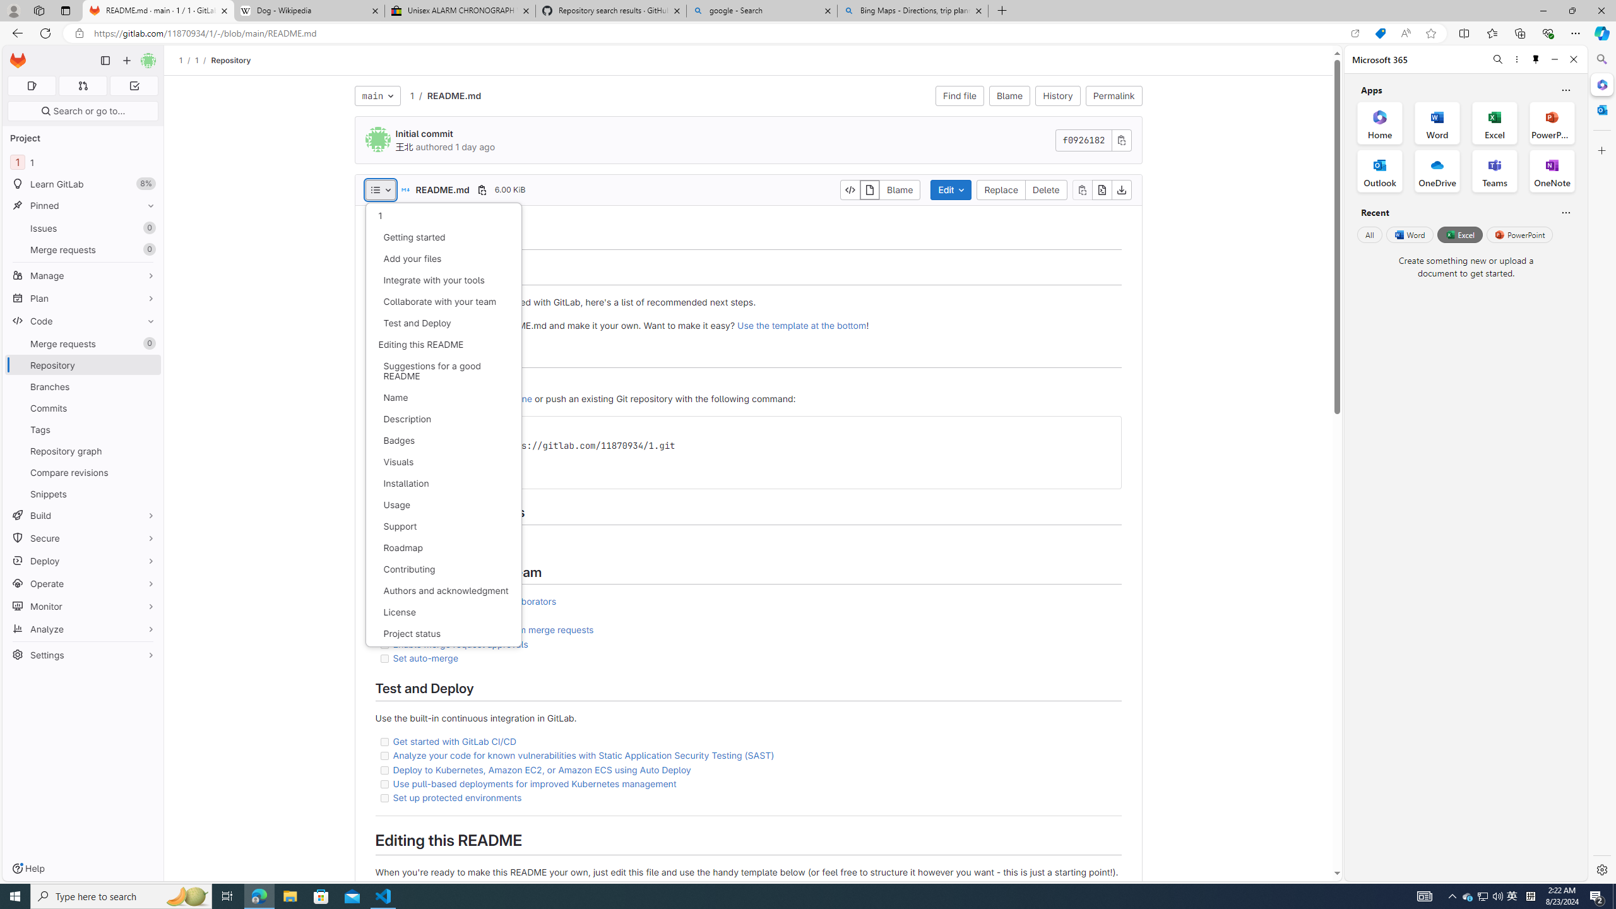  Describe the element at coordinates (83, 472) in the screenshot. I see `Compare revisions` at that location.